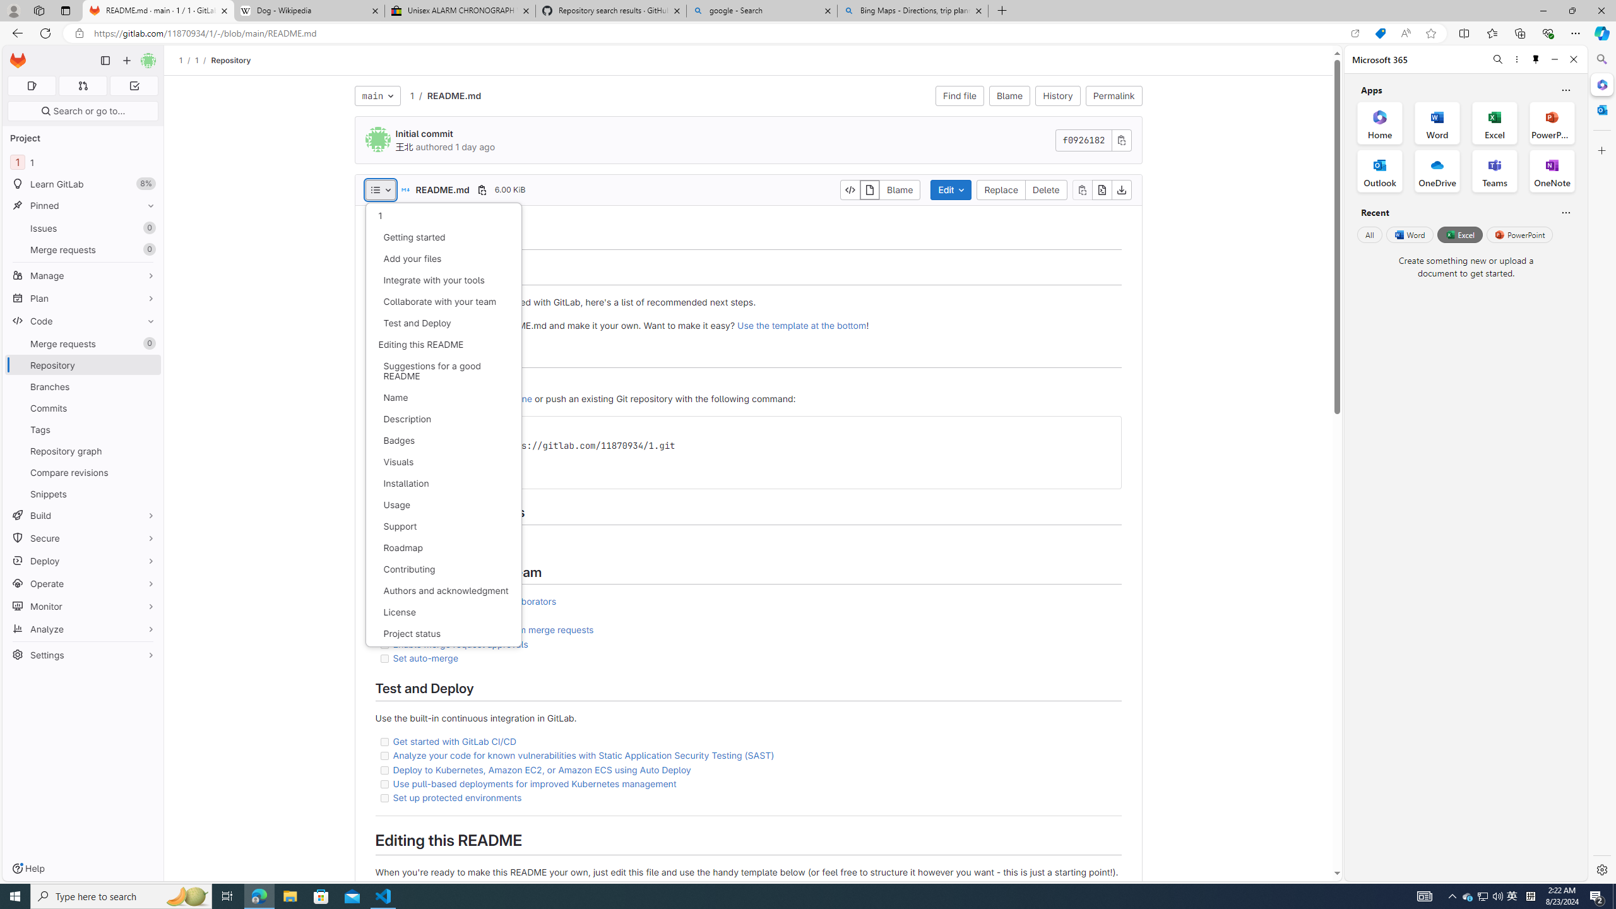  Describe the element at coordinates (83, 472) in the screenshot. I see `Compare revisions` at that location.